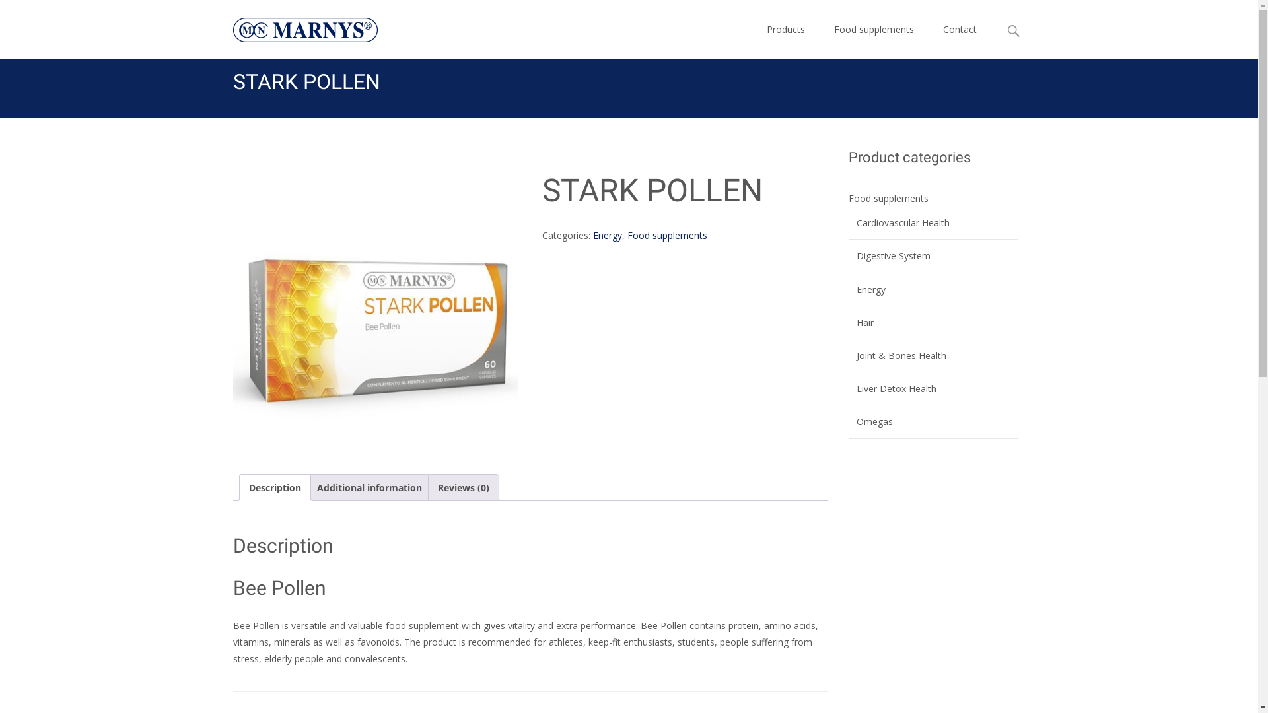 Image resolution: width=1268 pixels, height=713 pixels. What do you see at coordinates (888, 198) in the screenshot?
I see `Food supplements` at bounding box center [888, 198].